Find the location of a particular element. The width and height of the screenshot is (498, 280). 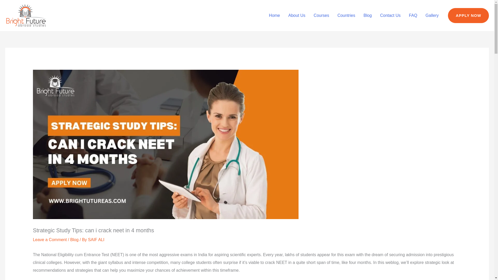

Blog is located at coordinates (367, 16).